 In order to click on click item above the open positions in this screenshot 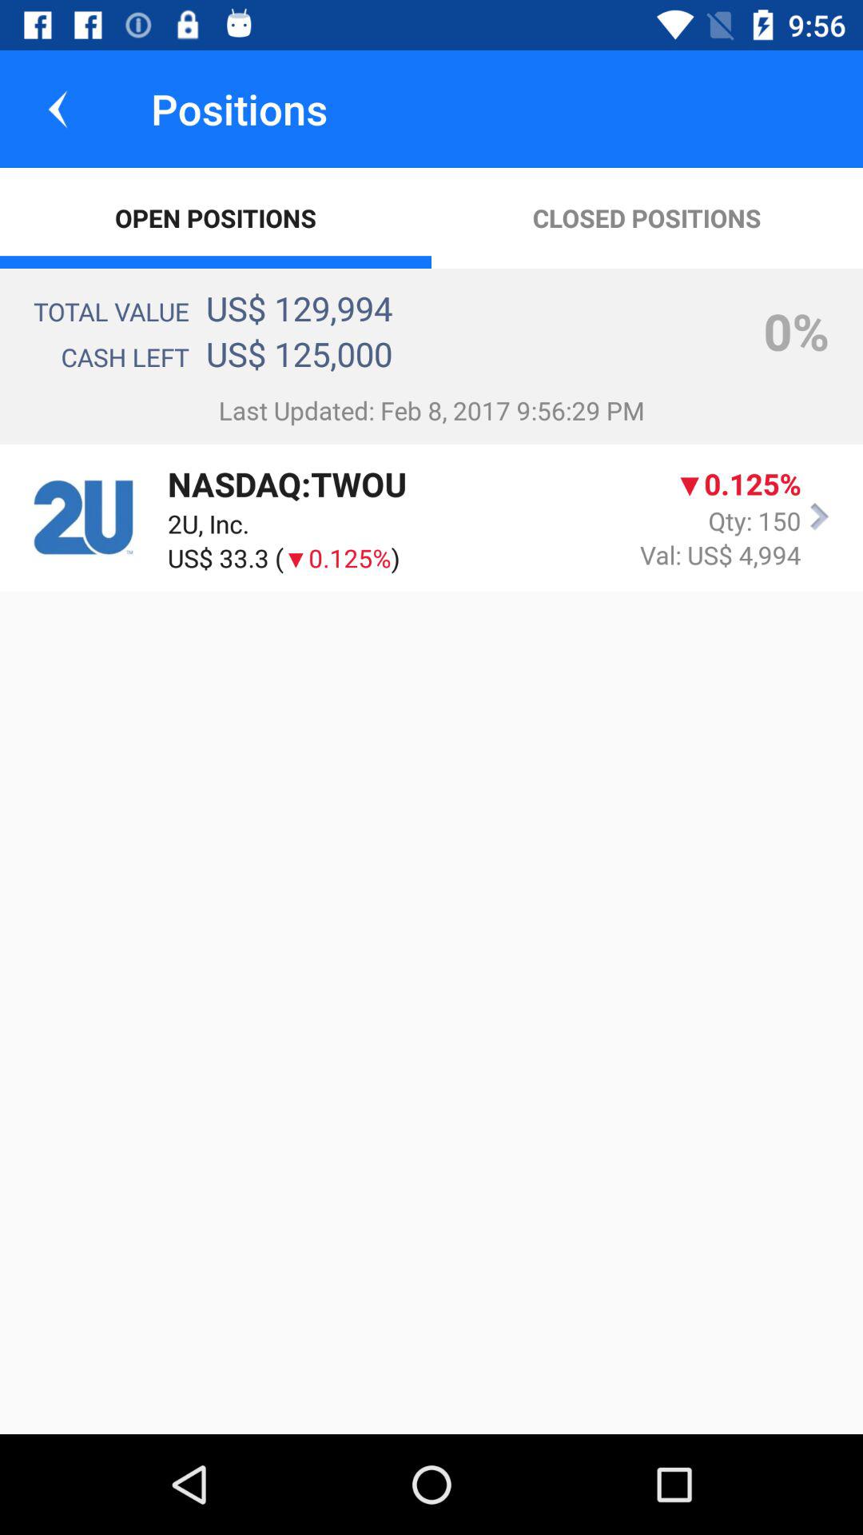, I will do `click(58, 109)`.